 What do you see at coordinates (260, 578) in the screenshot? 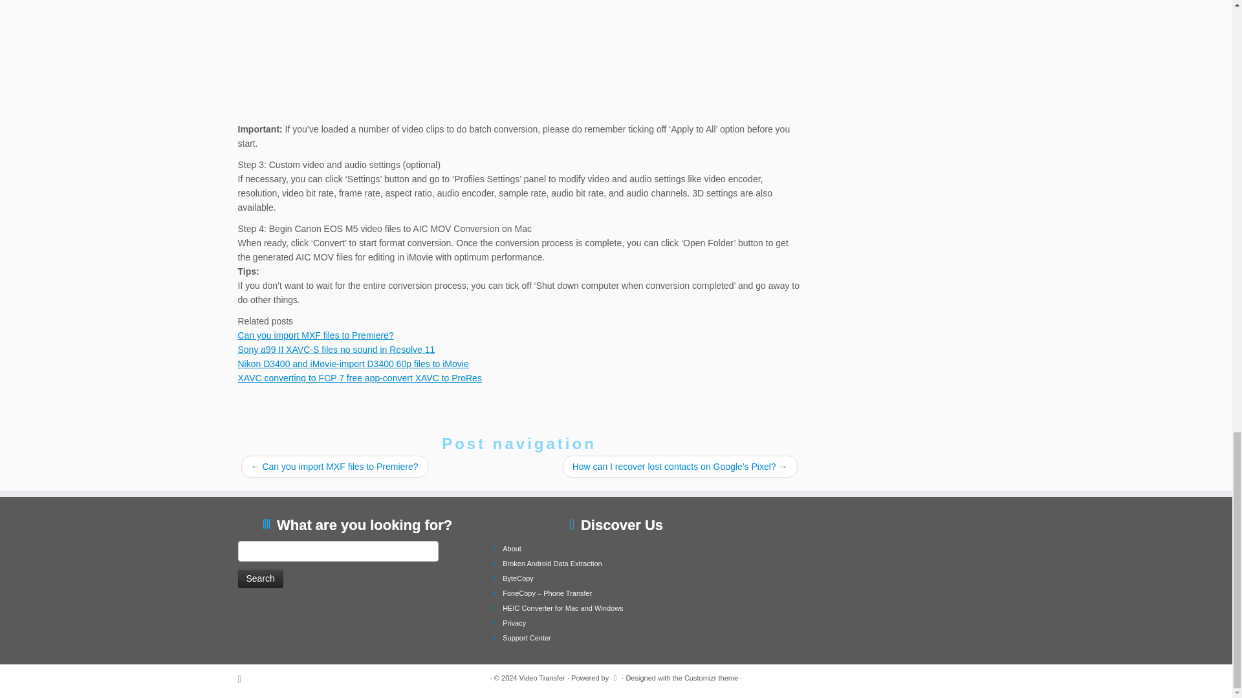
I see `Search` at bounding box center [260, 578].